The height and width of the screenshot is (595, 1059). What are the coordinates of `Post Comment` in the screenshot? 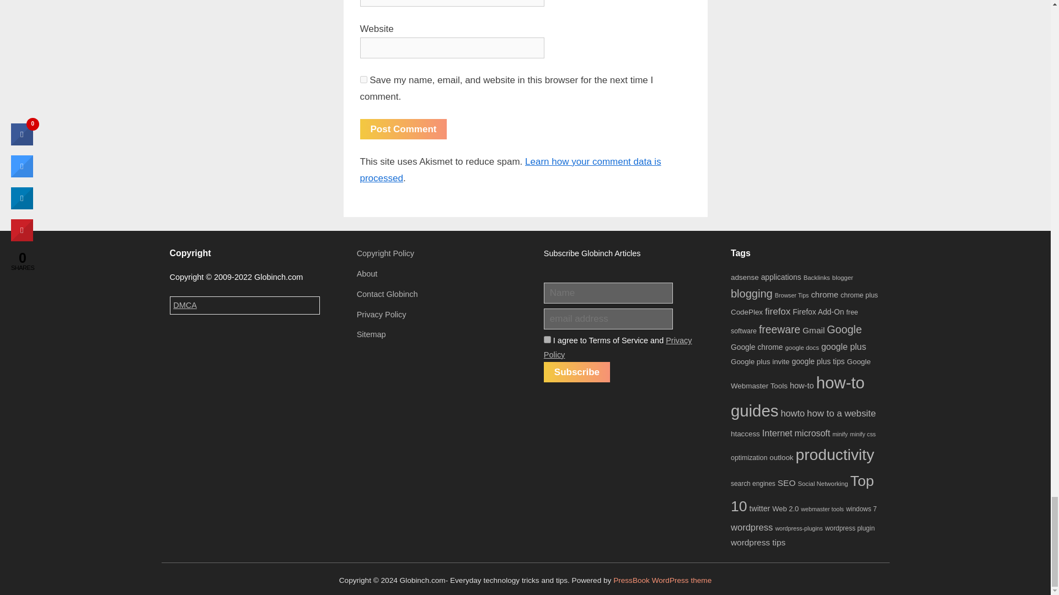 It's located at (403, 129).